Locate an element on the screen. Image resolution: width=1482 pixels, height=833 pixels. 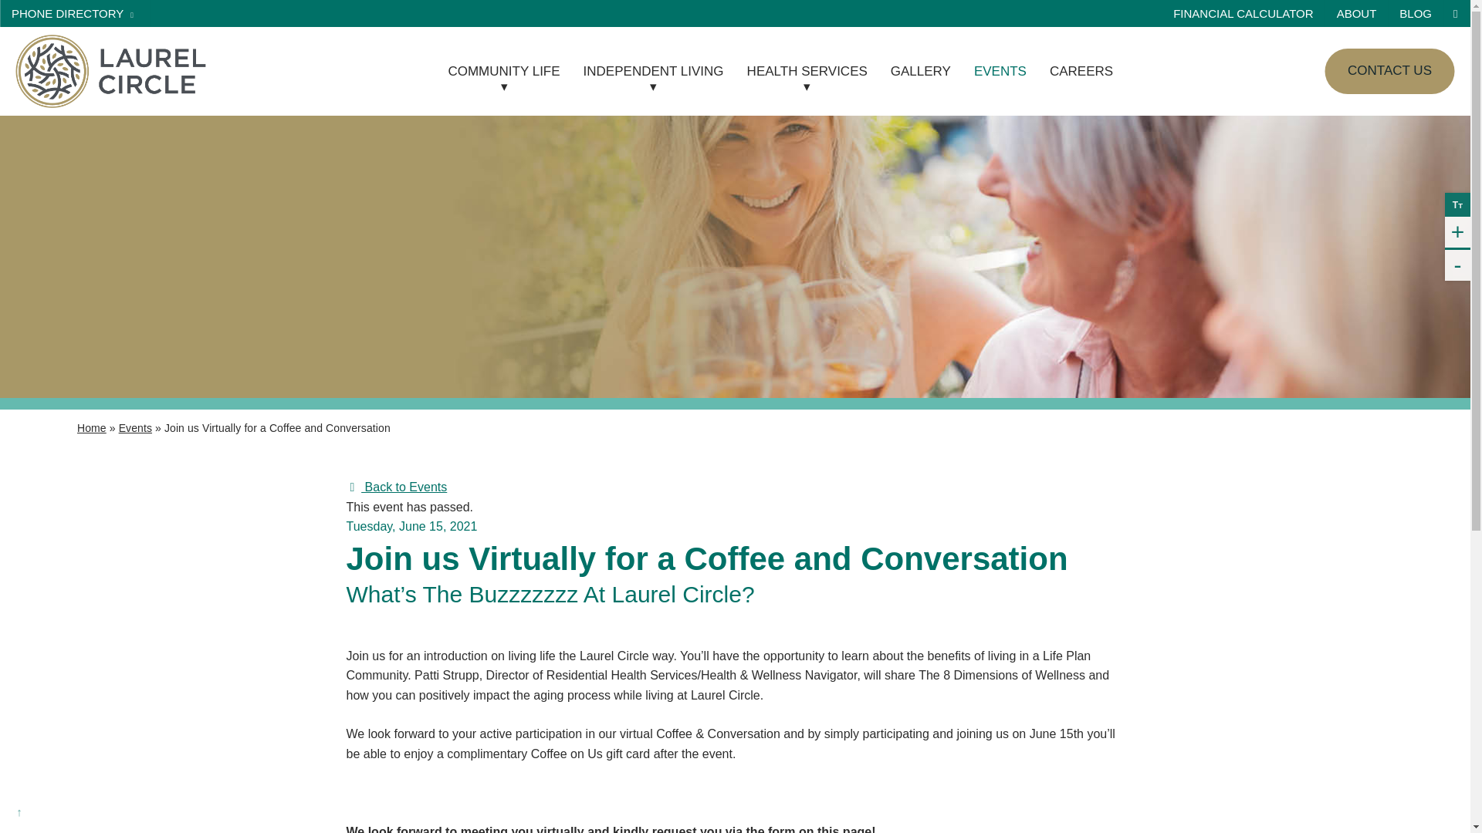
PHONE DIRECTORY is located at coordinates (135, 427).